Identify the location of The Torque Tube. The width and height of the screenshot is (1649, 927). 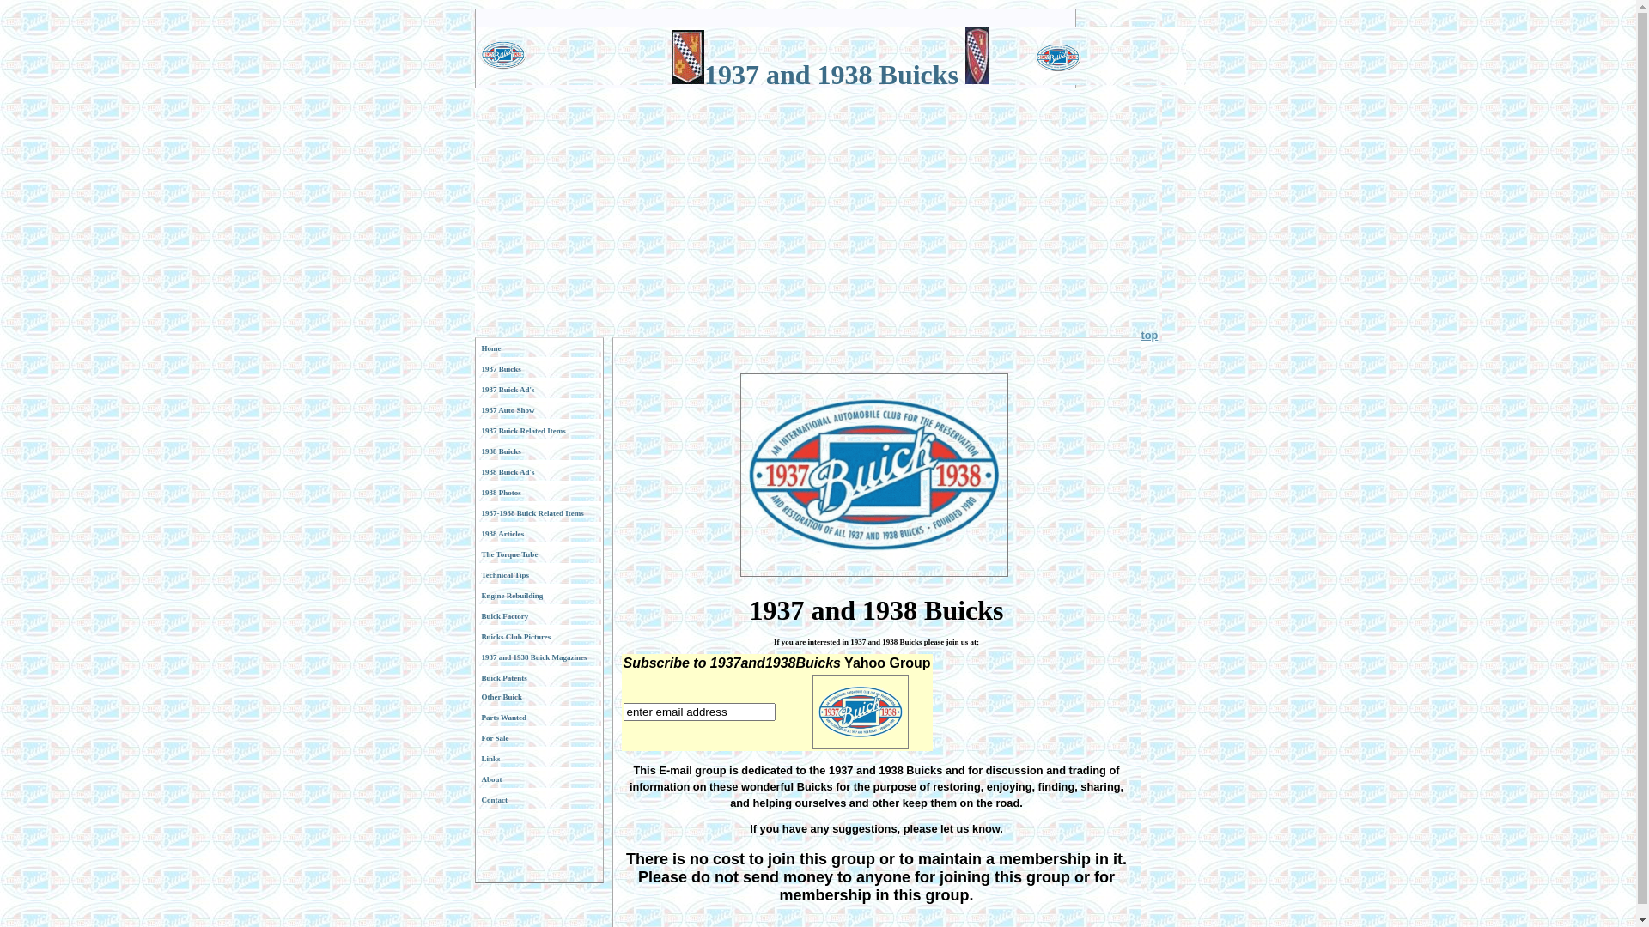
(539, 554).